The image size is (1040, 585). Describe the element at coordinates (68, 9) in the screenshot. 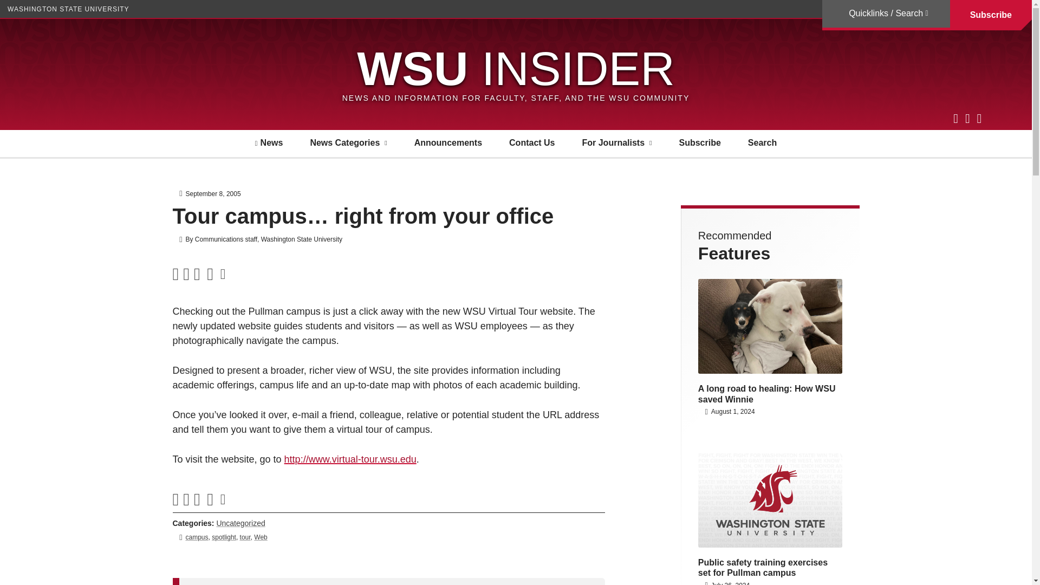

I see `WASHINGTON STATE UNIVERSITY` at that location.